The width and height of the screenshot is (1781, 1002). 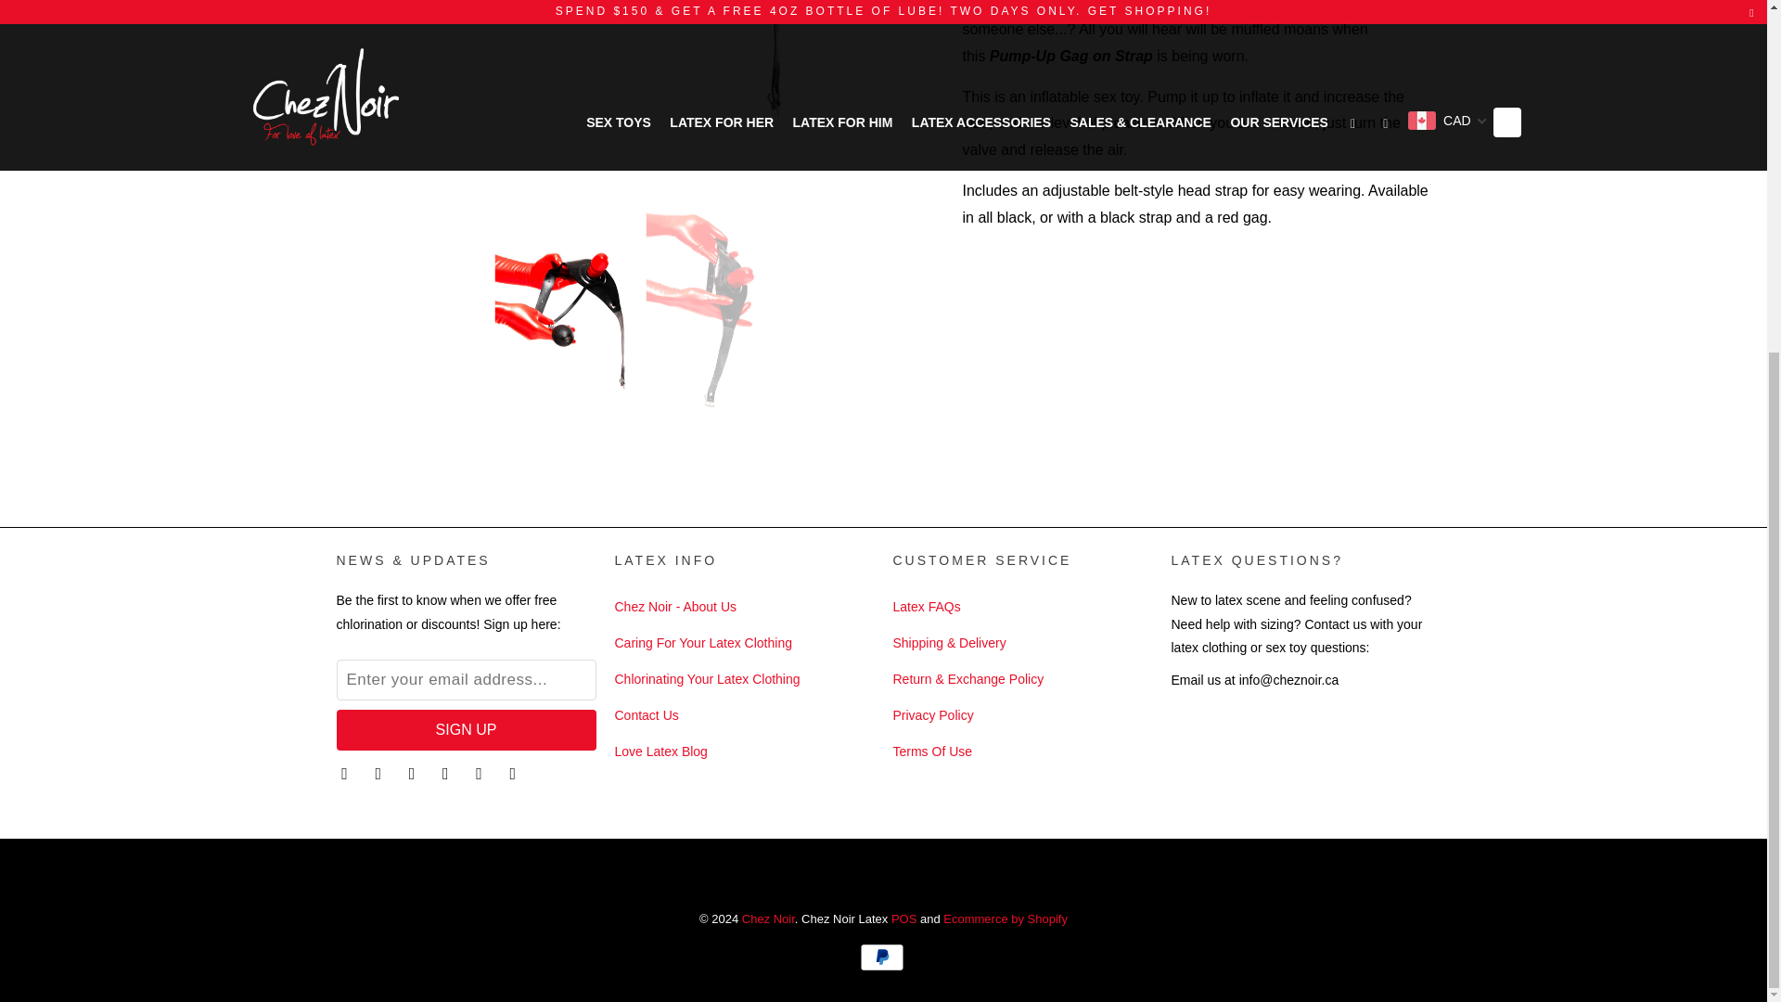 I want to click on Chez Noir on YouTube, so click(x=414, y=772).